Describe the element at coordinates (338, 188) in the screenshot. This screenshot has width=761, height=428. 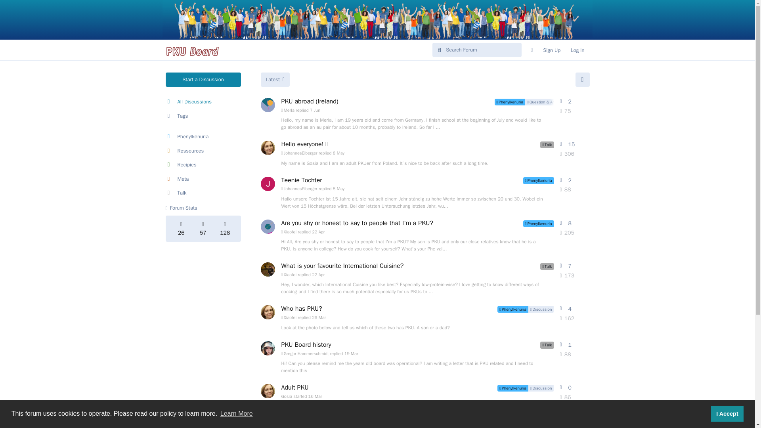
I see `Wednesday, May 8, 2024 2:13 AM` at that location.